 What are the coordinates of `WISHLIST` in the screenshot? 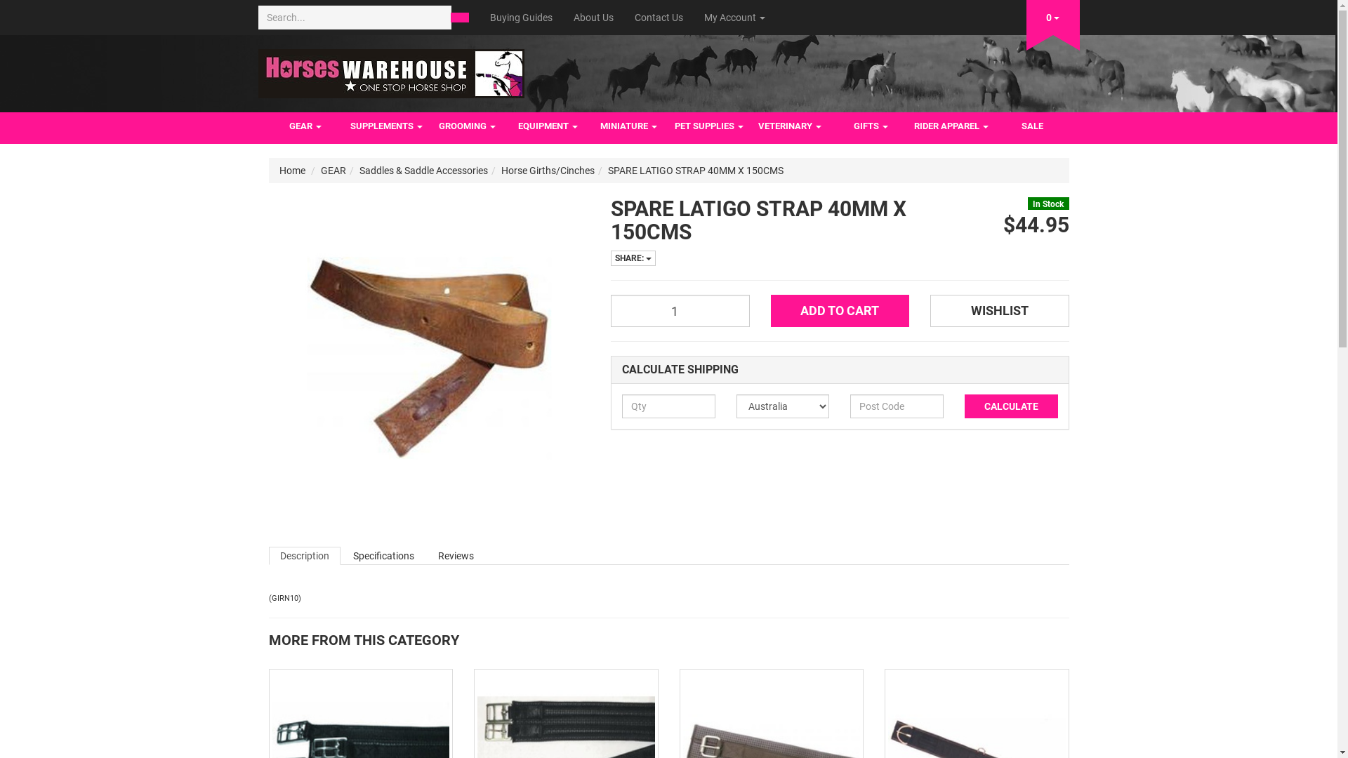 It's located at (1000, 311).